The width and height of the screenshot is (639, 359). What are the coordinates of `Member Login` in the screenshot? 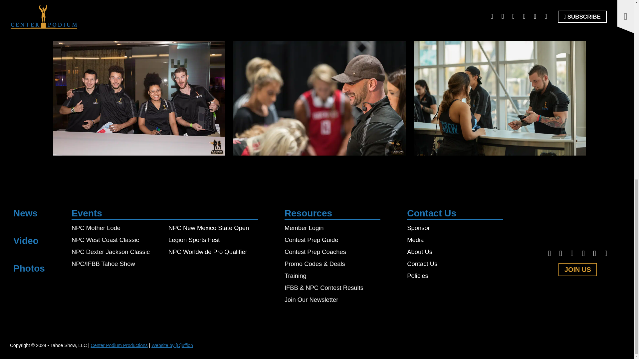 It's located at (304, 228).